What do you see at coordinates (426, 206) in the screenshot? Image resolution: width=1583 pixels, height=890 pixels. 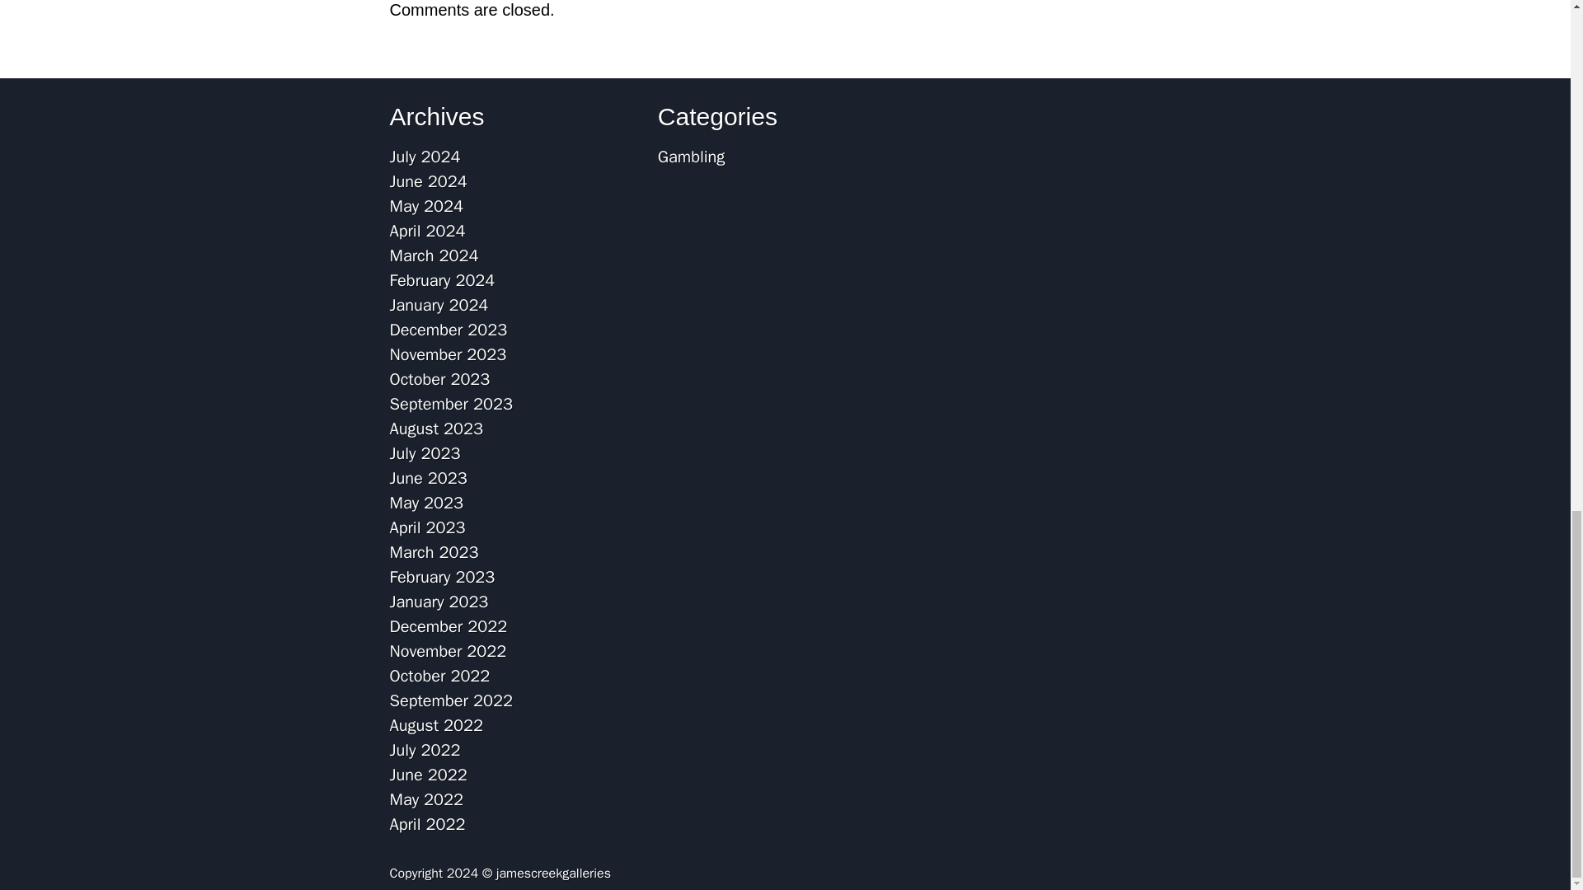 I see `May 2024` at bounding box center [426, 206].